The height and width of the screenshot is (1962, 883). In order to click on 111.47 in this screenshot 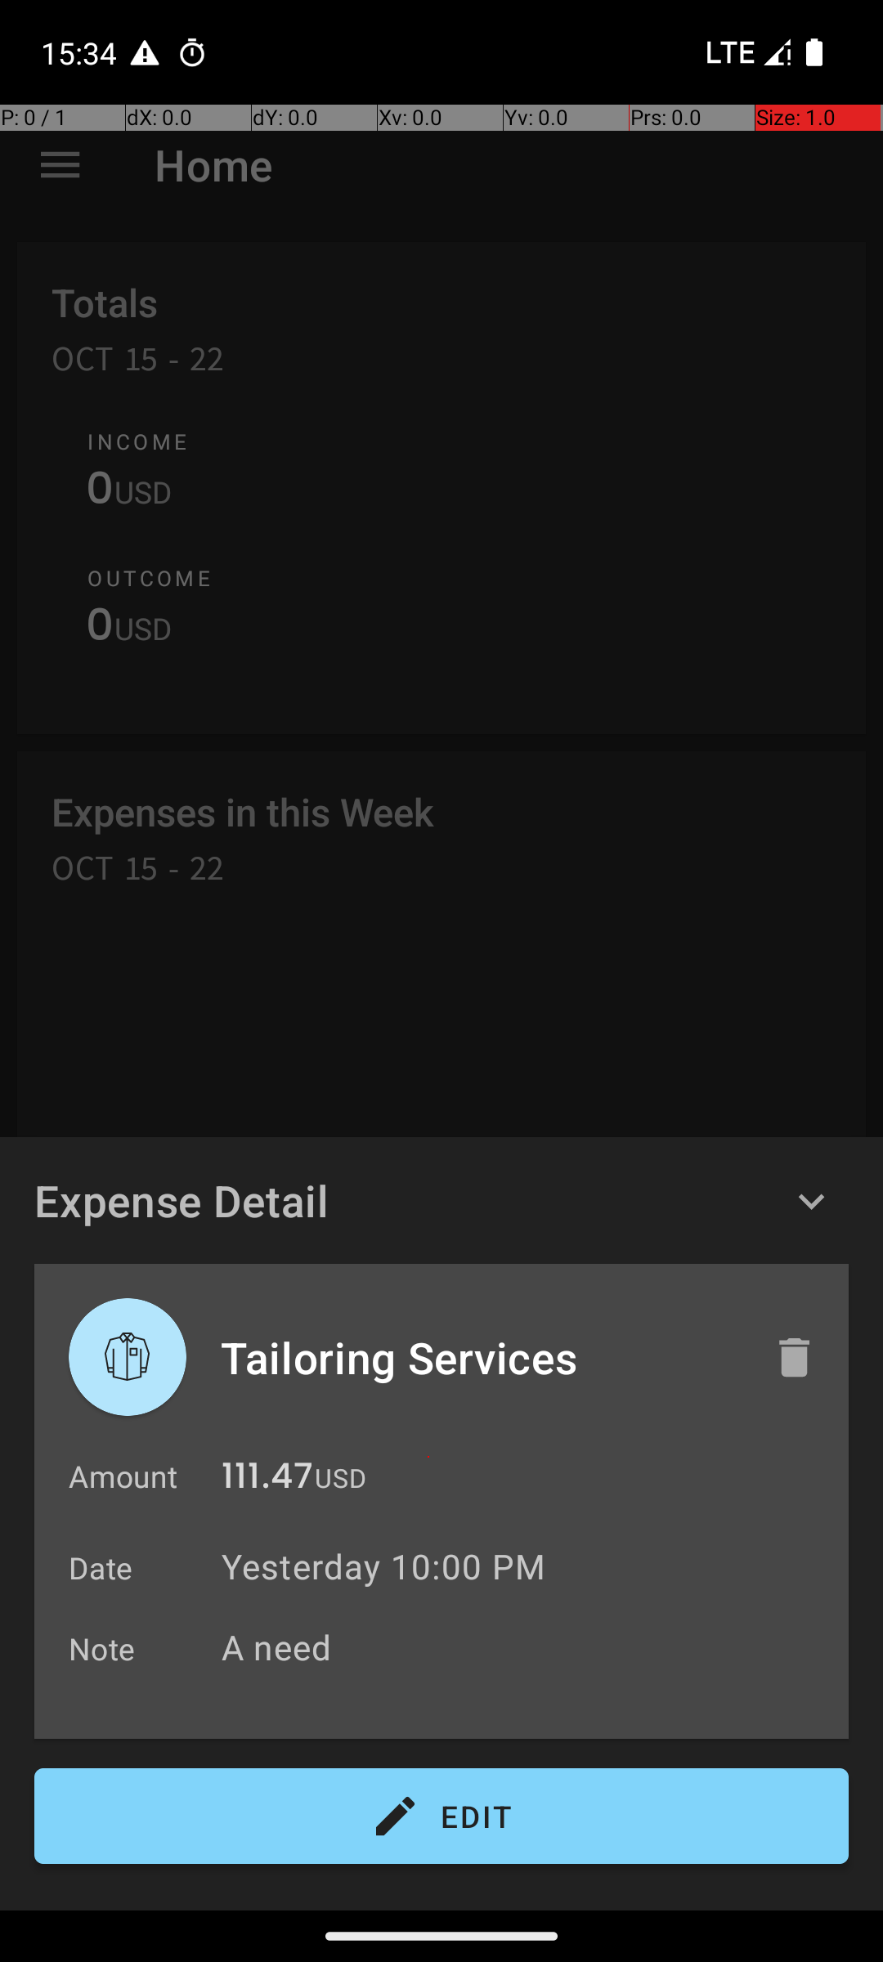, I will do `click(267, 1480)`.